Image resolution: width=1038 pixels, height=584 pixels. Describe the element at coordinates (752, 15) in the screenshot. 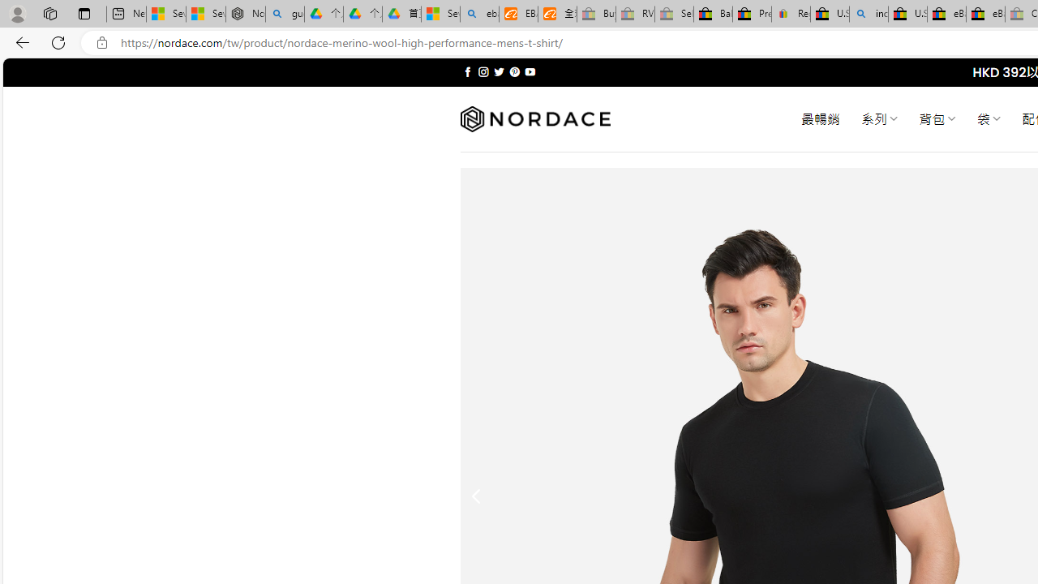

I see `Press Room - eBay Inc.` at that location.